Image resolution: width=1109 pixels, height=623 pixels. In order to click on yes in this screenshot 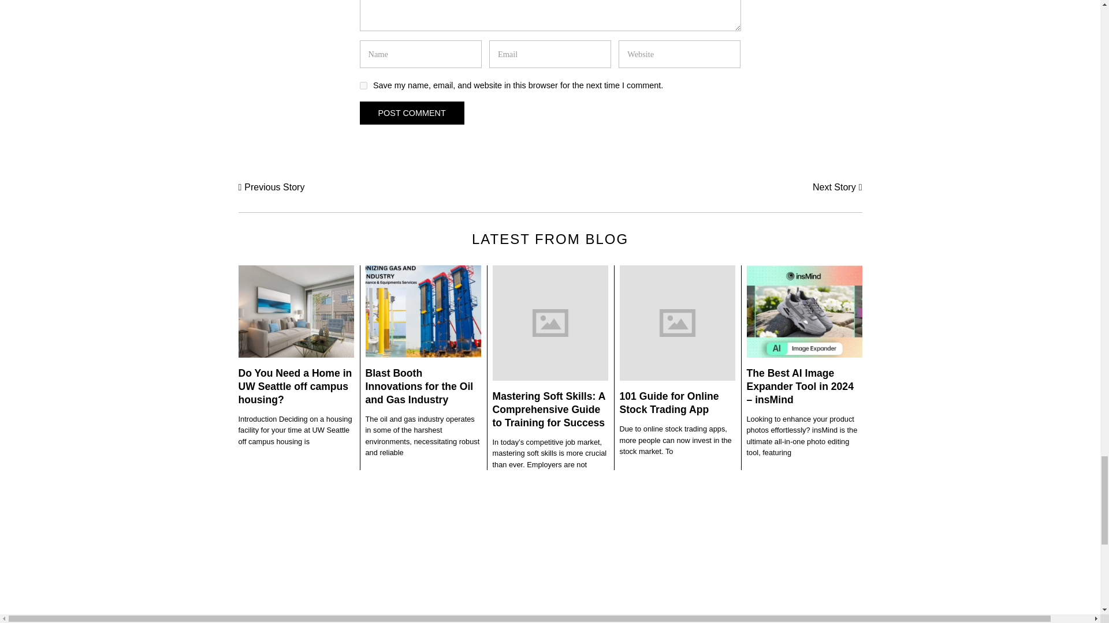, I will do `click(363, 85)`.